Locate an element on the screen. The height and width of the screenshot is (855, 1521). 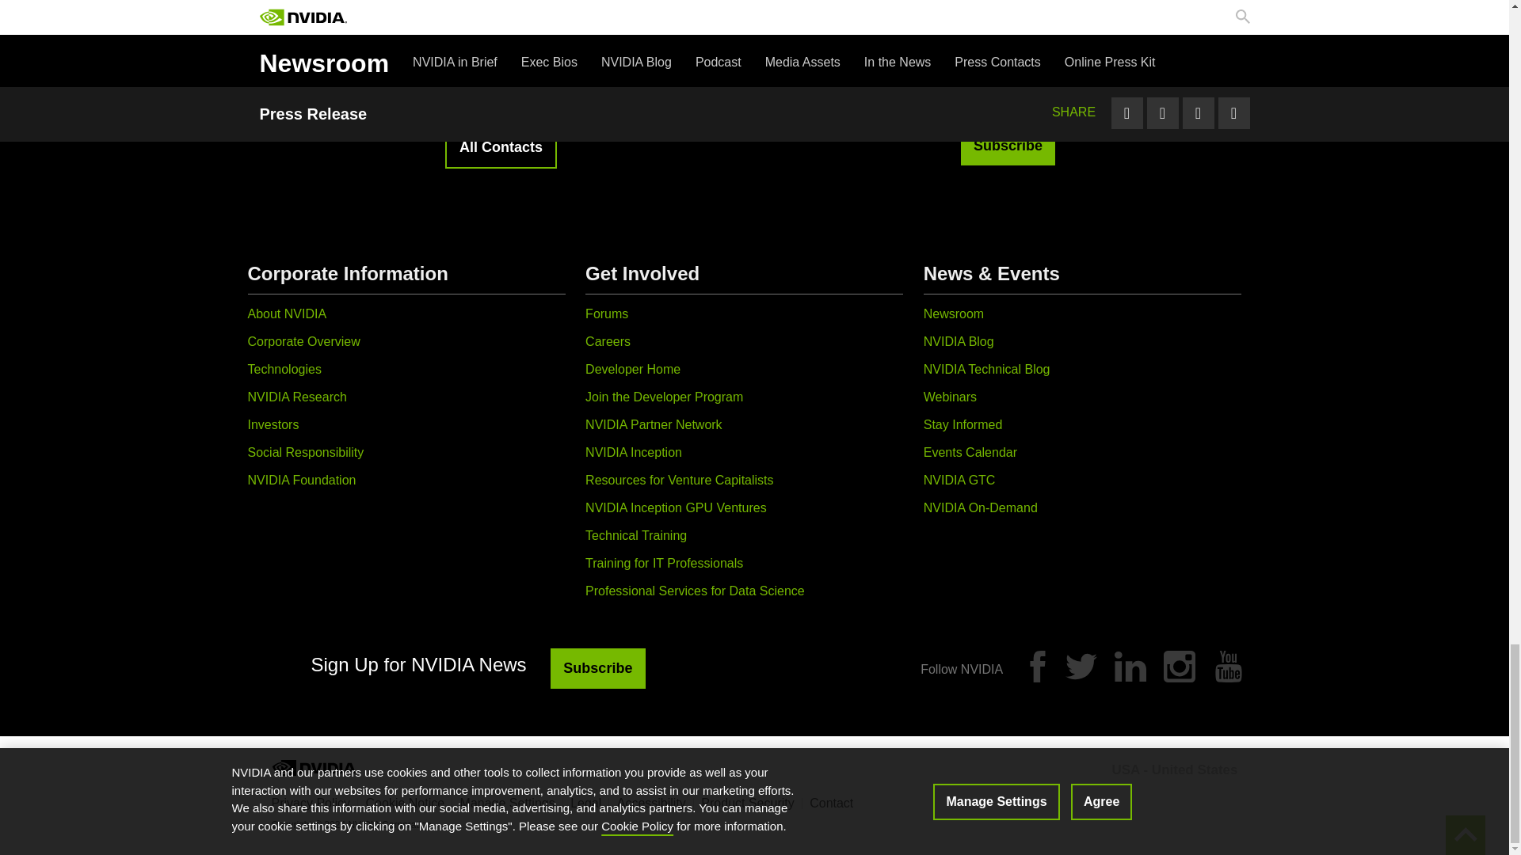
Instagram is located at coordinates (1179, 666).